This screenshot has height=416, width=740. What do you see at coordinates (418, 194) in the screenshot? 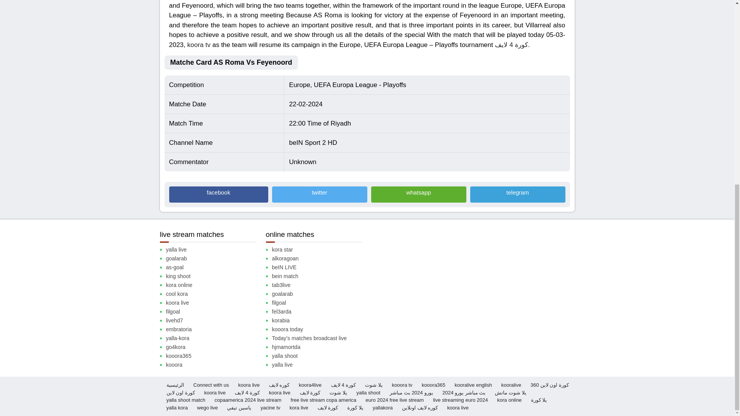
I see `whatsapp` at bounding box center [418, 194].